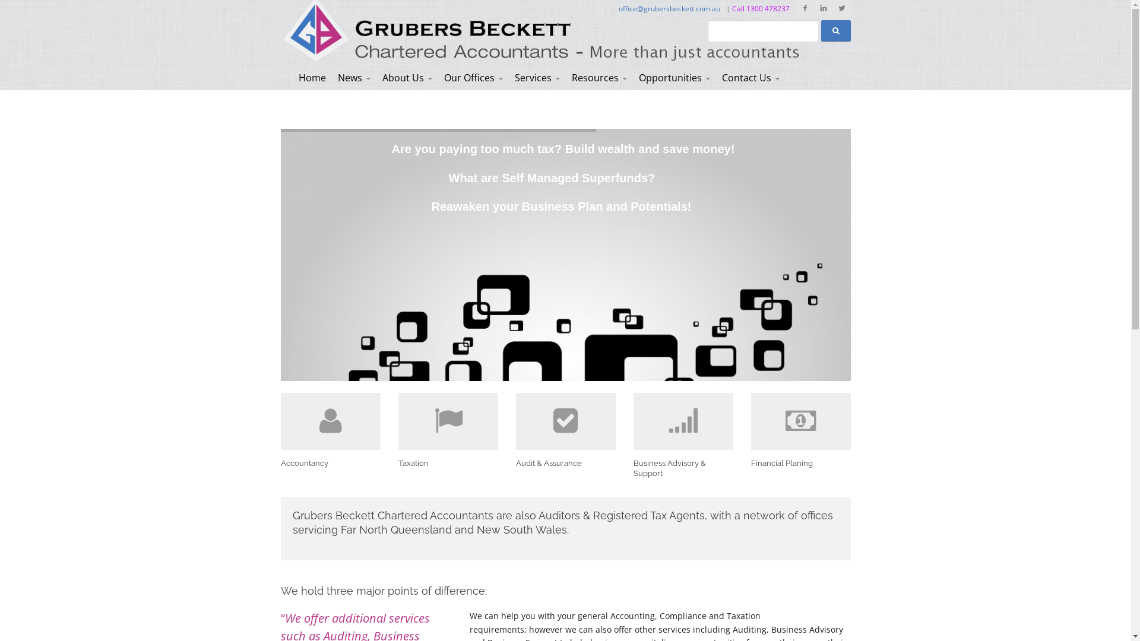 The width and height of the screenshot is (1140, 641). I want to click on Our Offices, so click(474, 78).